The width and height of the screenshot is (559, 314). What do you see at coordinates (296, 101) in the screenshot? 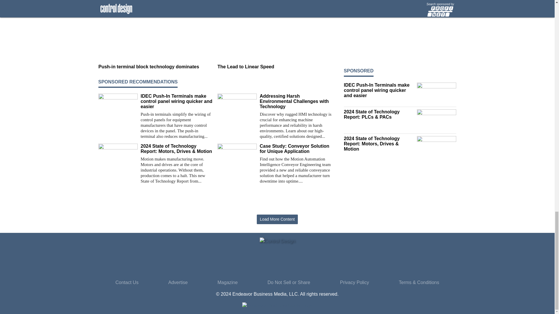
I see `Addressing Harsh Environmental Challenges with Technology` at bounding box center [296, 101].